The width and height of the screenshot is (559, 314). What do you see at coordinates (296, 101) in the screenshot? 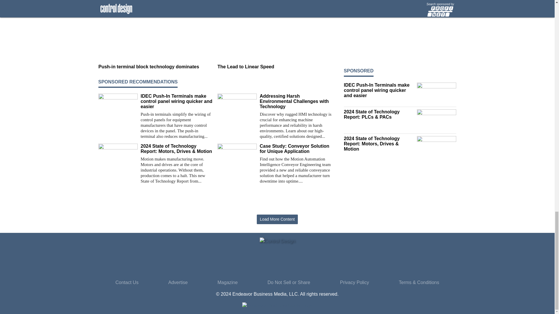
I see `Addressing Harsh Environmental Challenges with Technology` at bounding box center [296, 101].